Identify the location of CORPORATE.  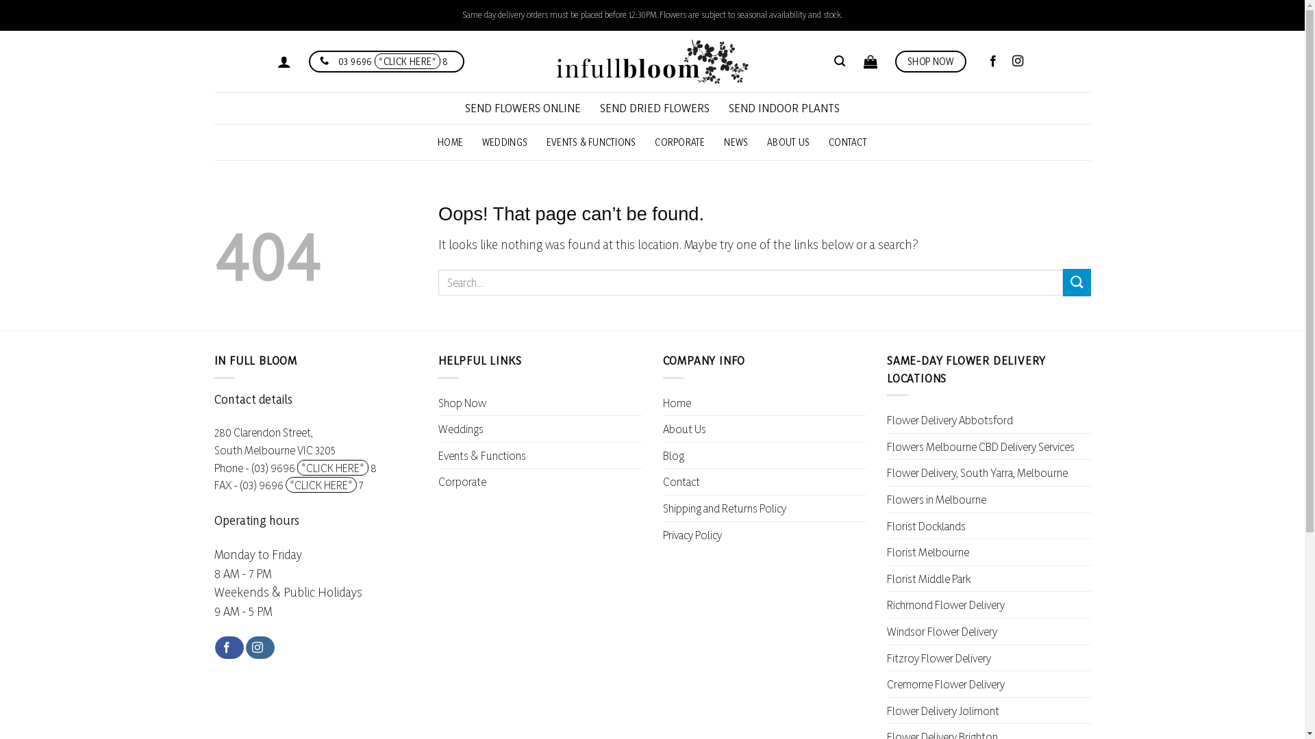
(679, 142).